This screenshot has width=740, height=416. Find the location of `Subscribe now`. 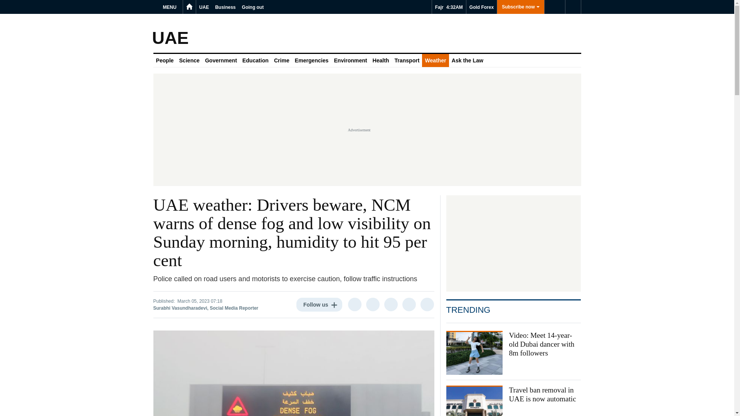

Subscribe now is located at coordinates (520, 7).